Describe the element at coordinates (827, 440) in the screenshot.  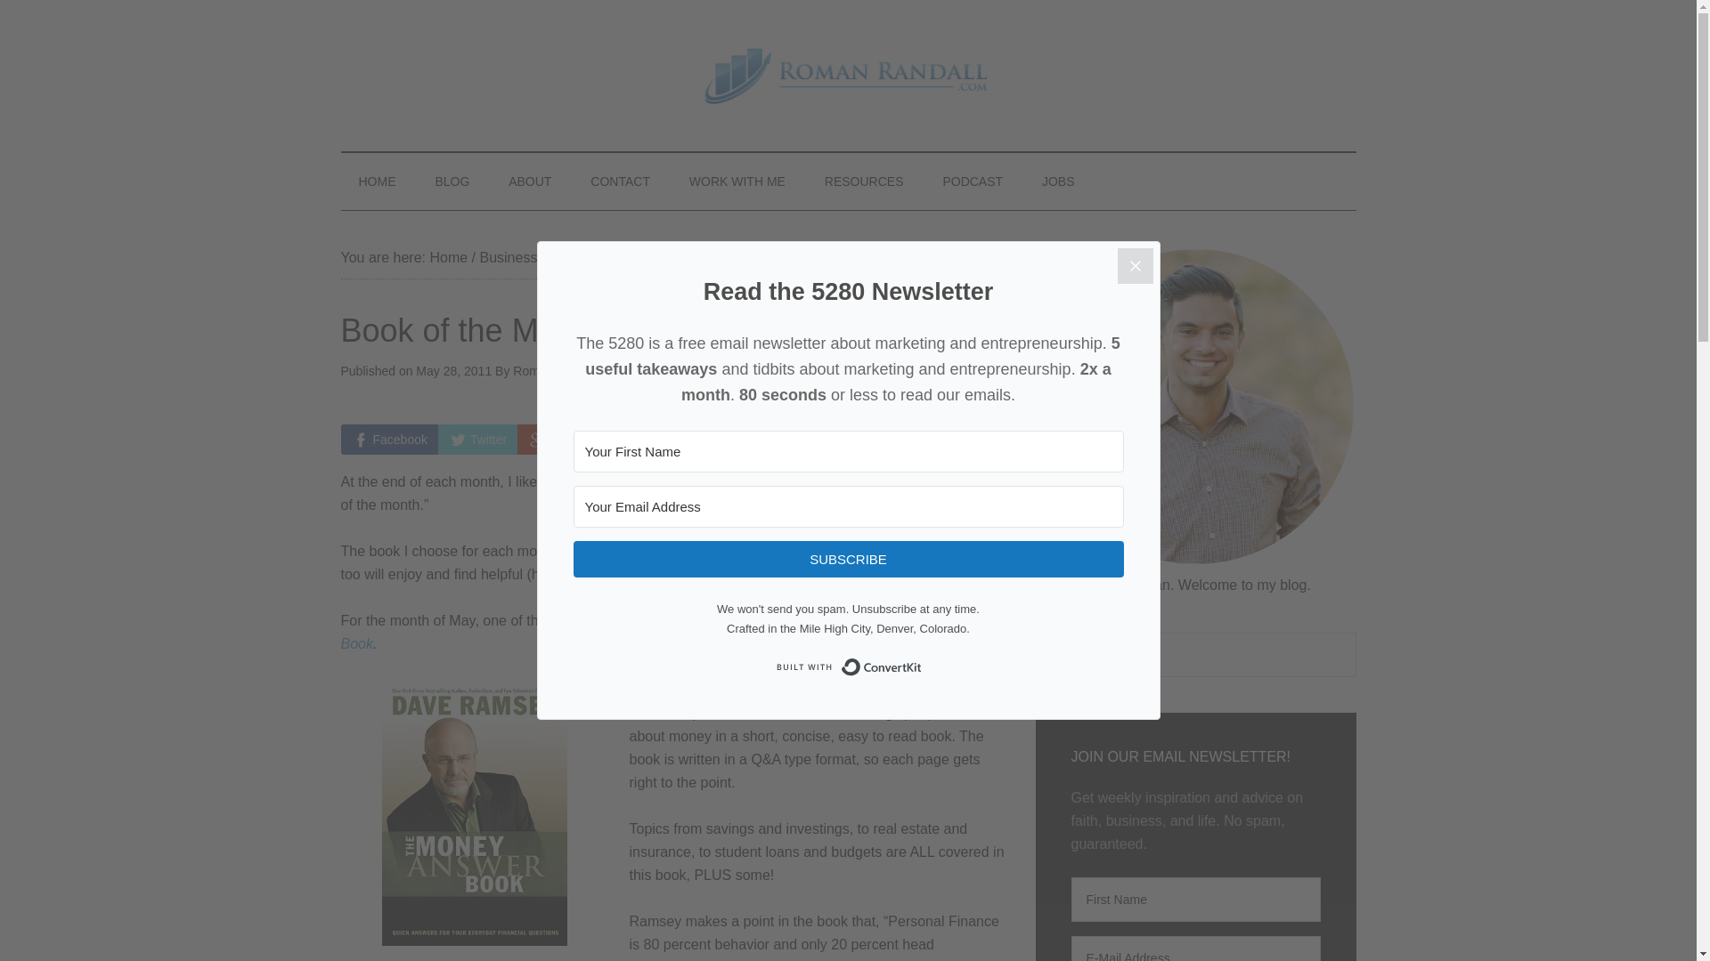
I see `Buffer` at that location.